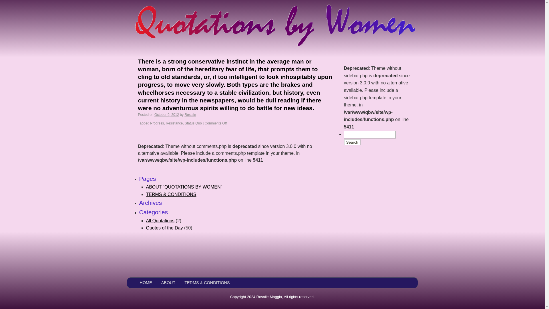  I want to click on Search, so click(352, 142).